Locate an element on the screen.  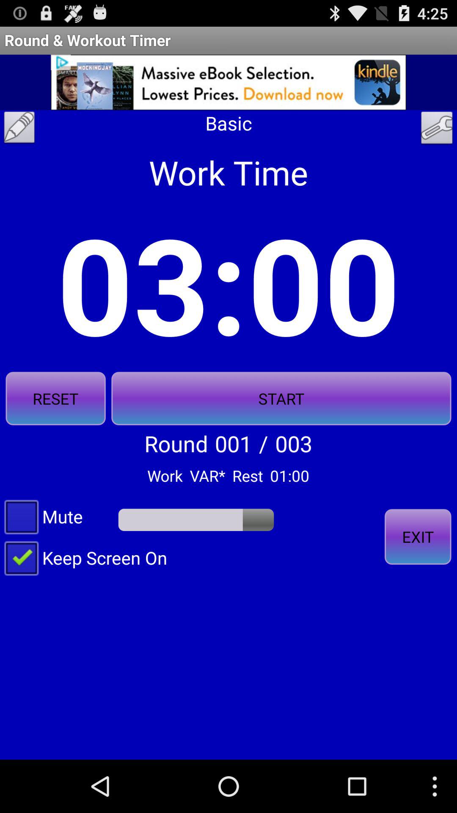
jump until the keep screen on is located at coordinates (84, 557).